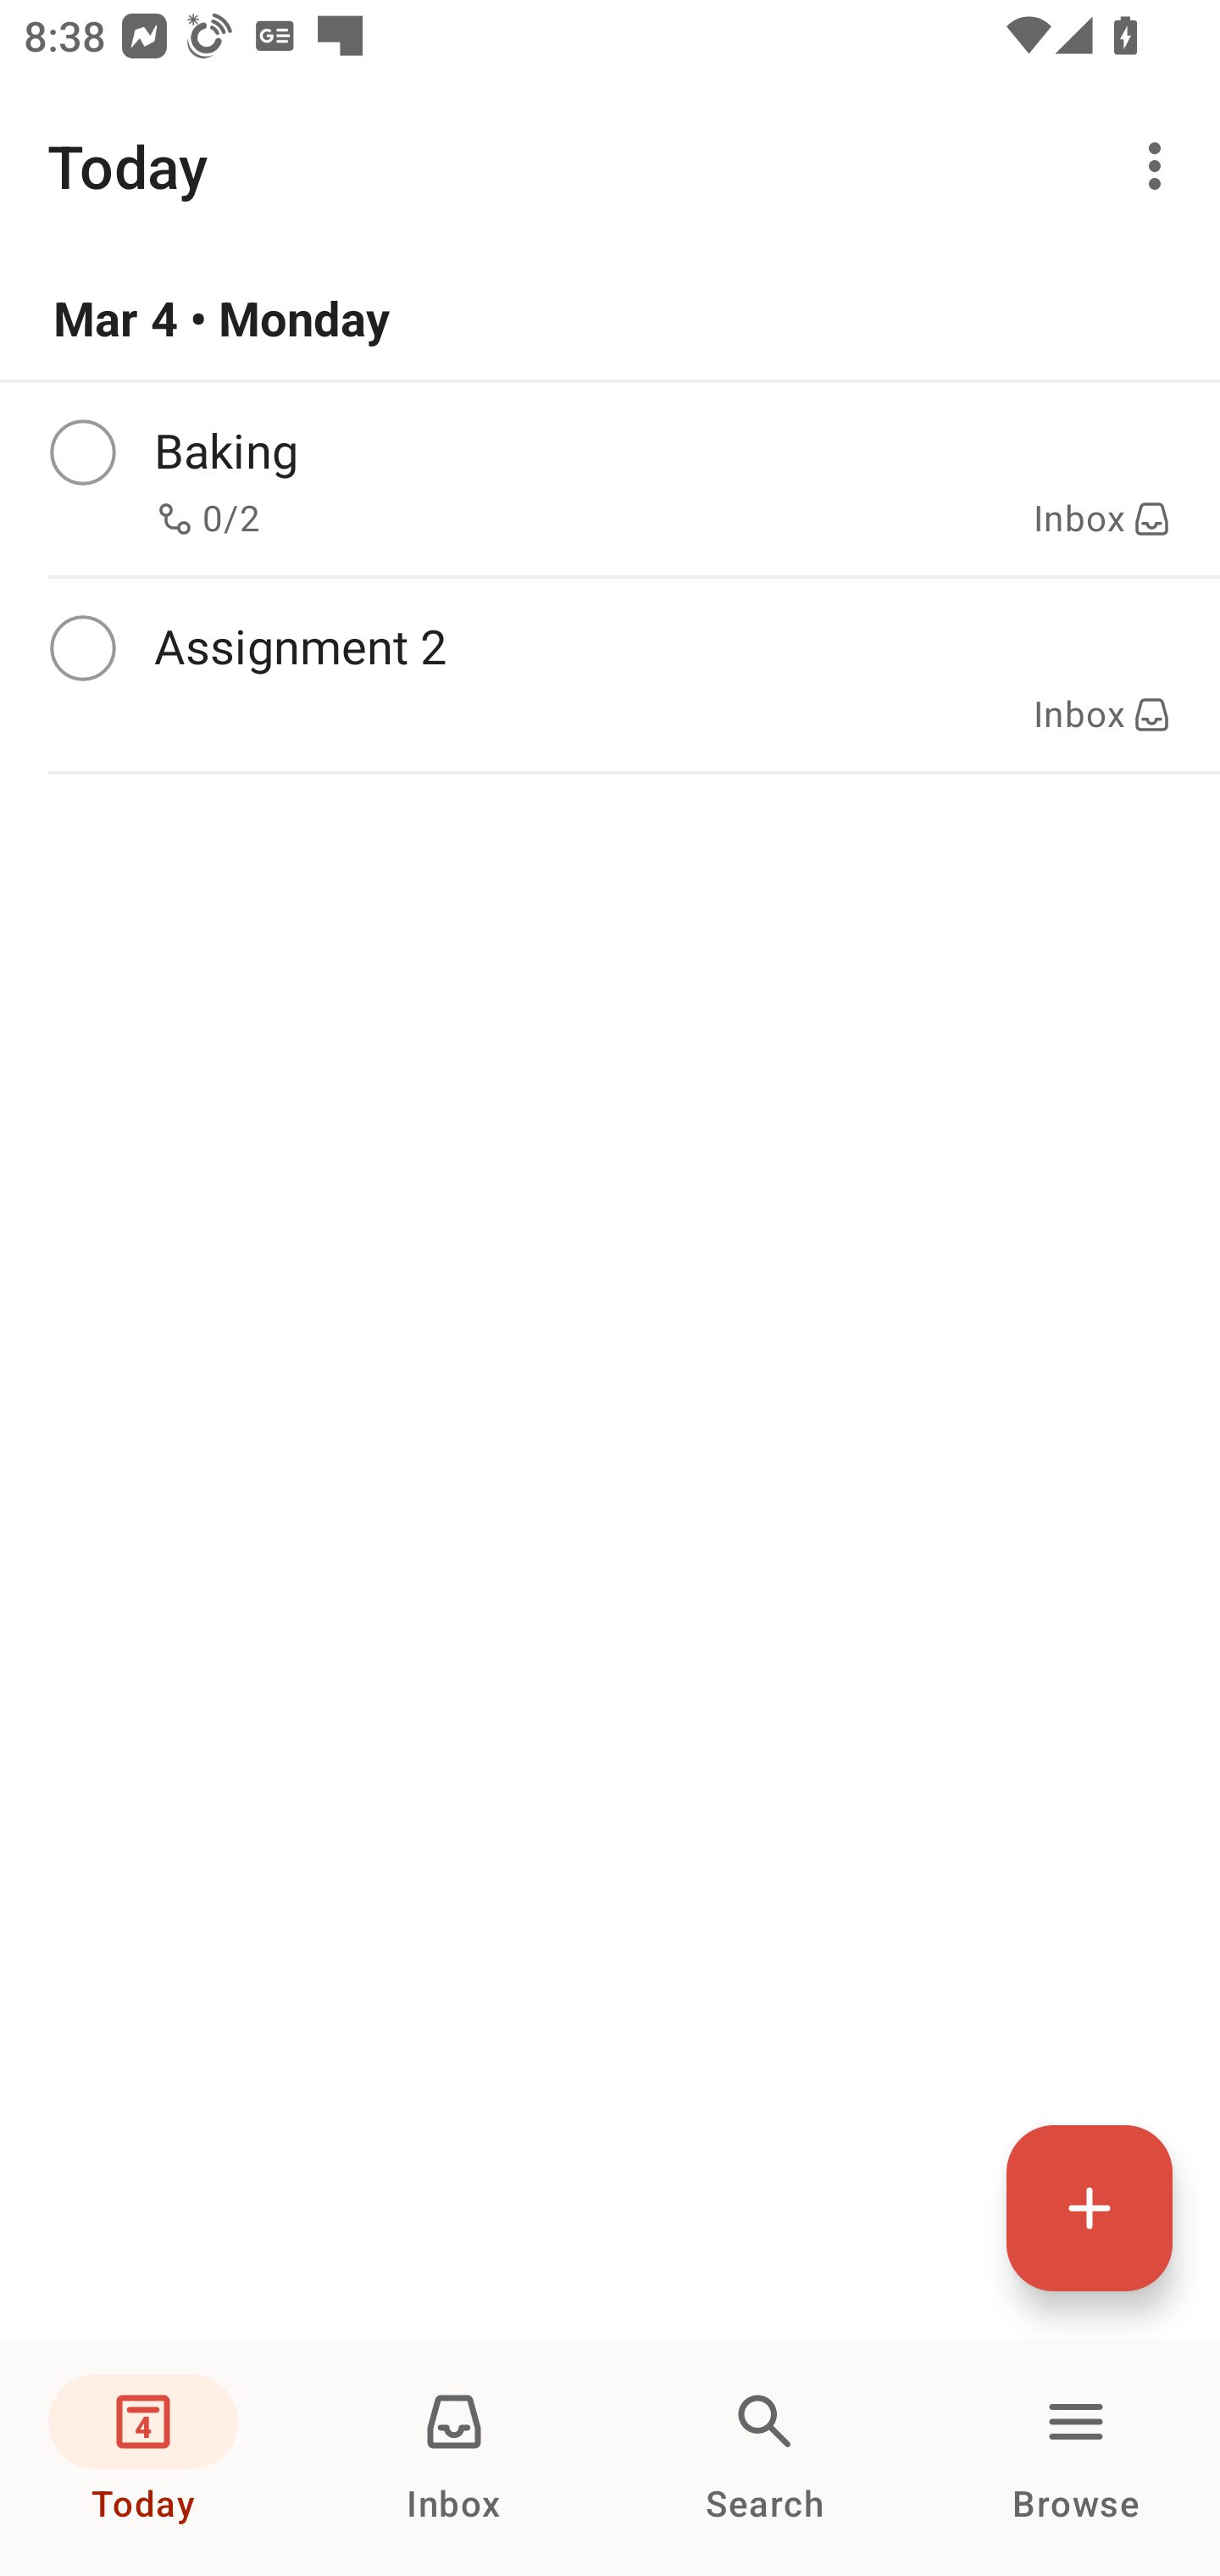  I want to click on Complete, so click(82, 649).